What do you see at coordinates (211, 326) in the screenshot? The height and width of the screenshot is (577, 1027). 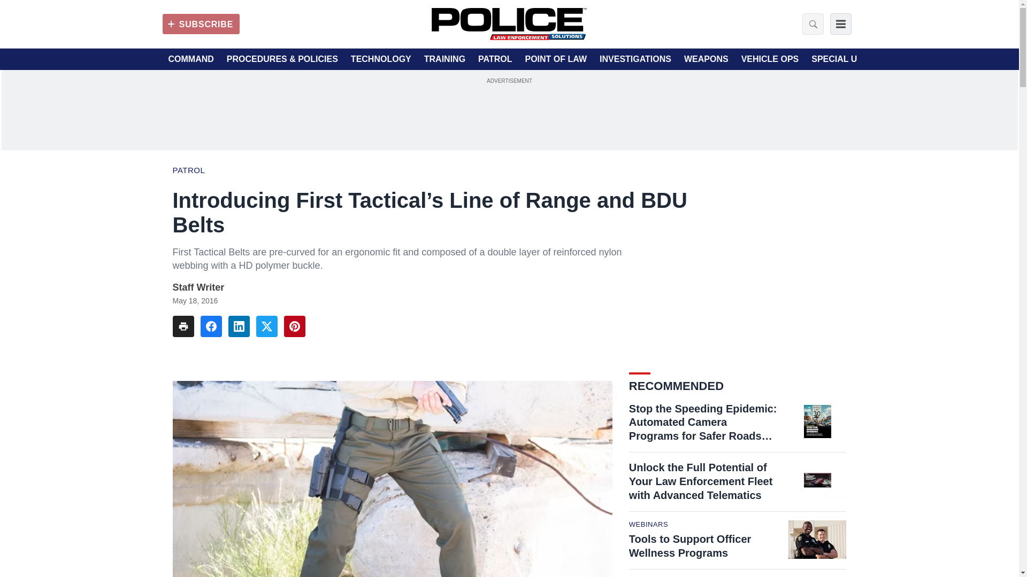 I see `Share To facebook` at bounding box center [211, 326].